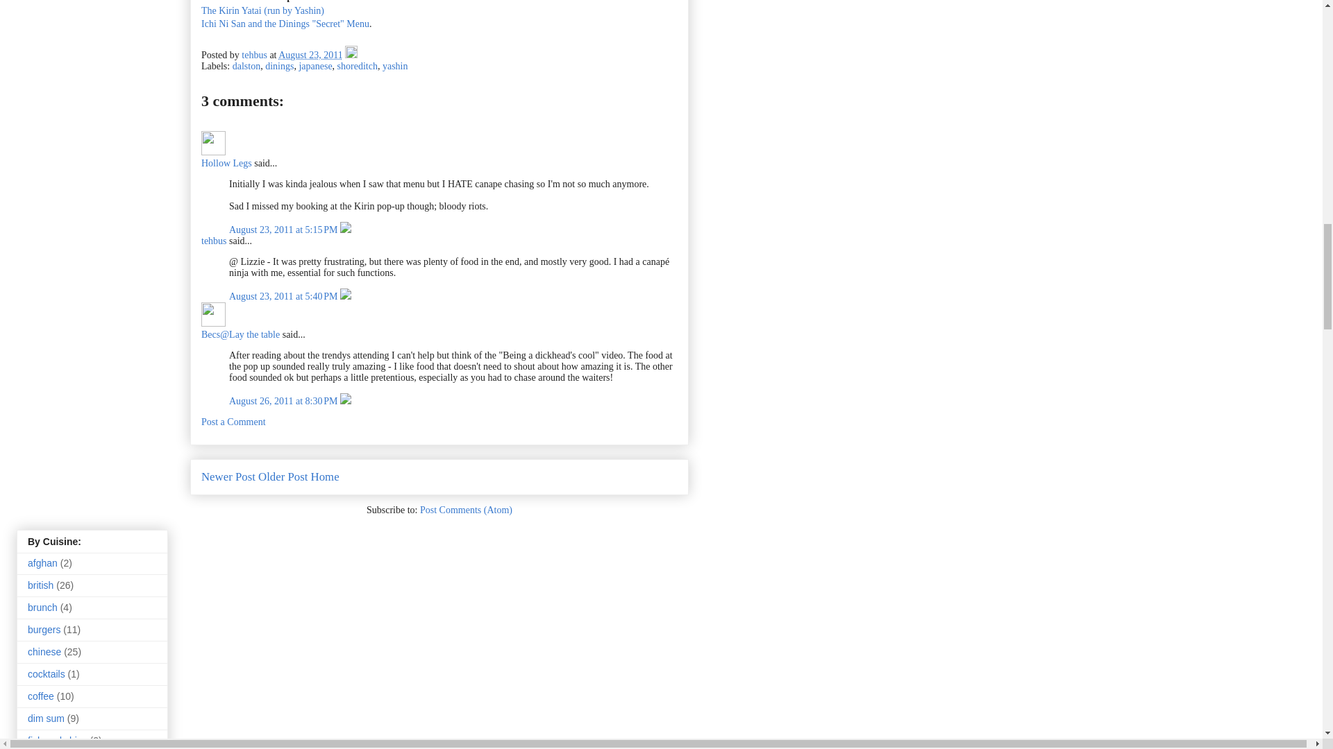 This screenshot has width=1333, height=749. I want to click on comment permalink, so click(285, 230).